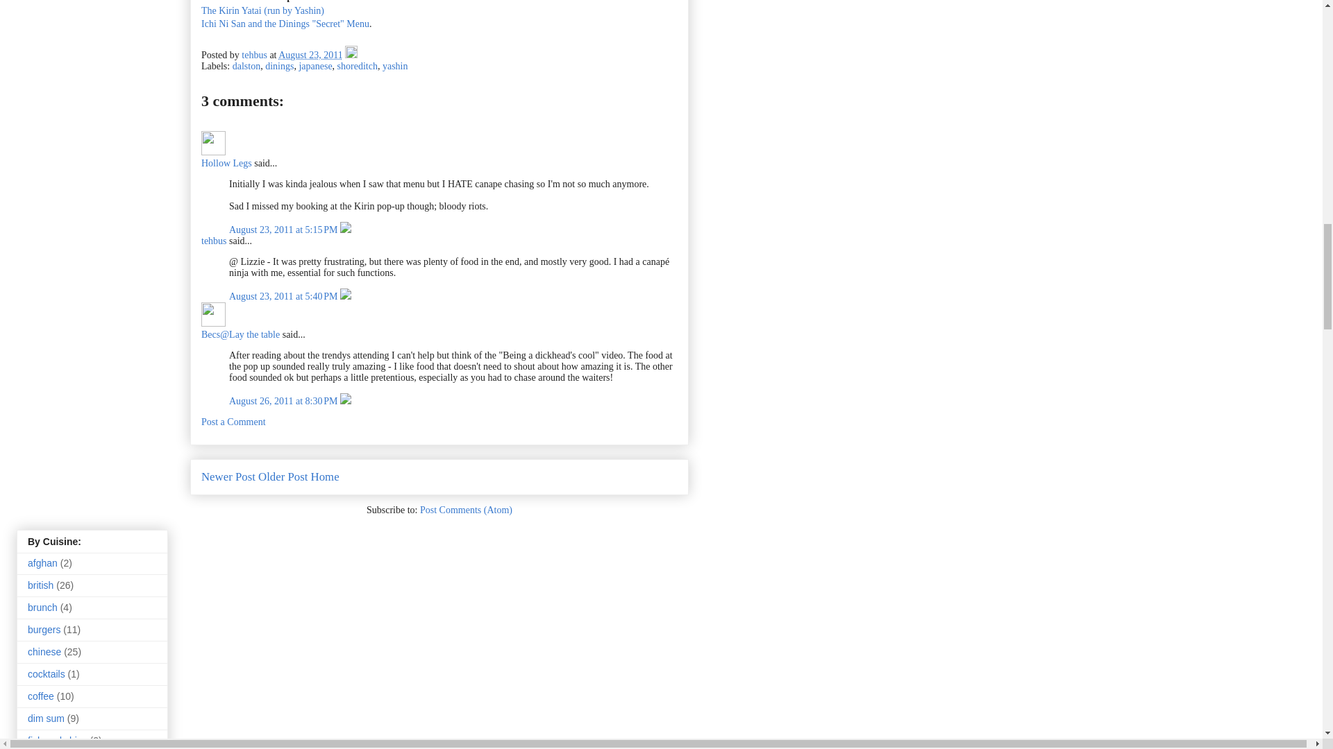 This screenshot has width=1333, height=749. I want to click on comment permalink, so click(285, 230).